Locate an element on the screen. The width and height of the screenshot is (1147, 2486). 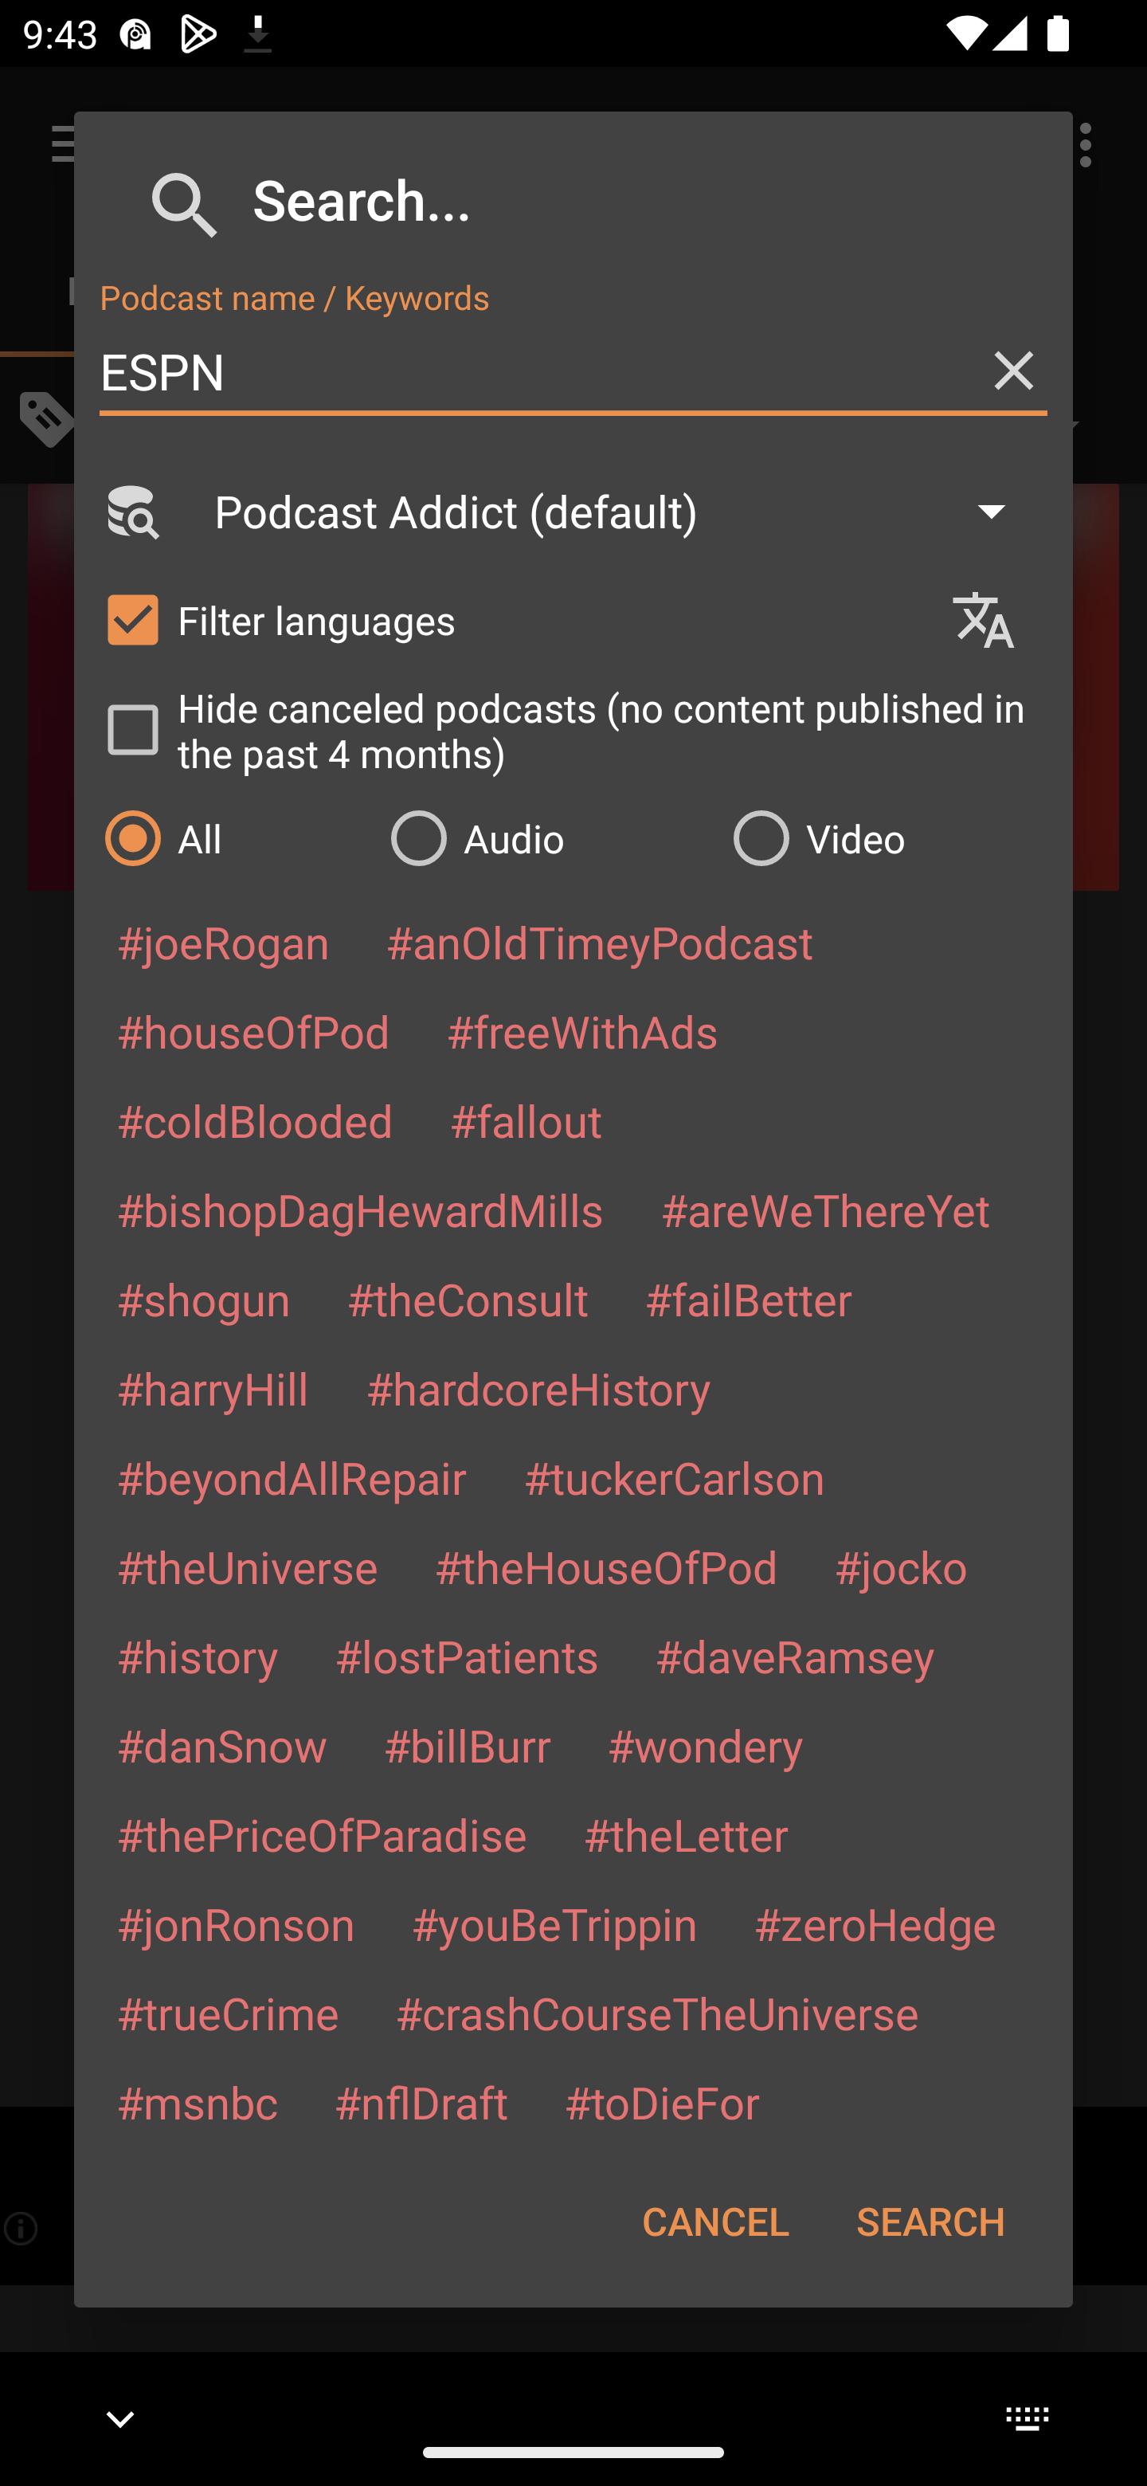
#houseOfPod is located at coordinates (252, 1031).